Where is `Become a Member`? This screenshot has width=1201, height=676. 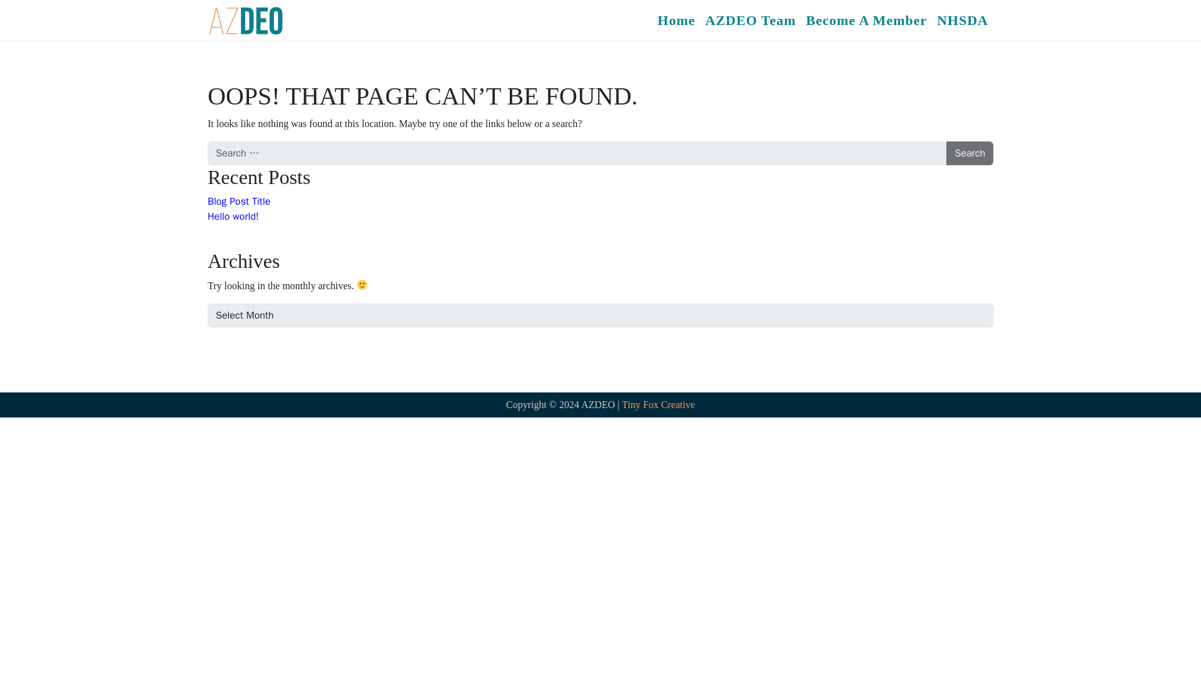
Become a Member is located at coordinates (866, 20).